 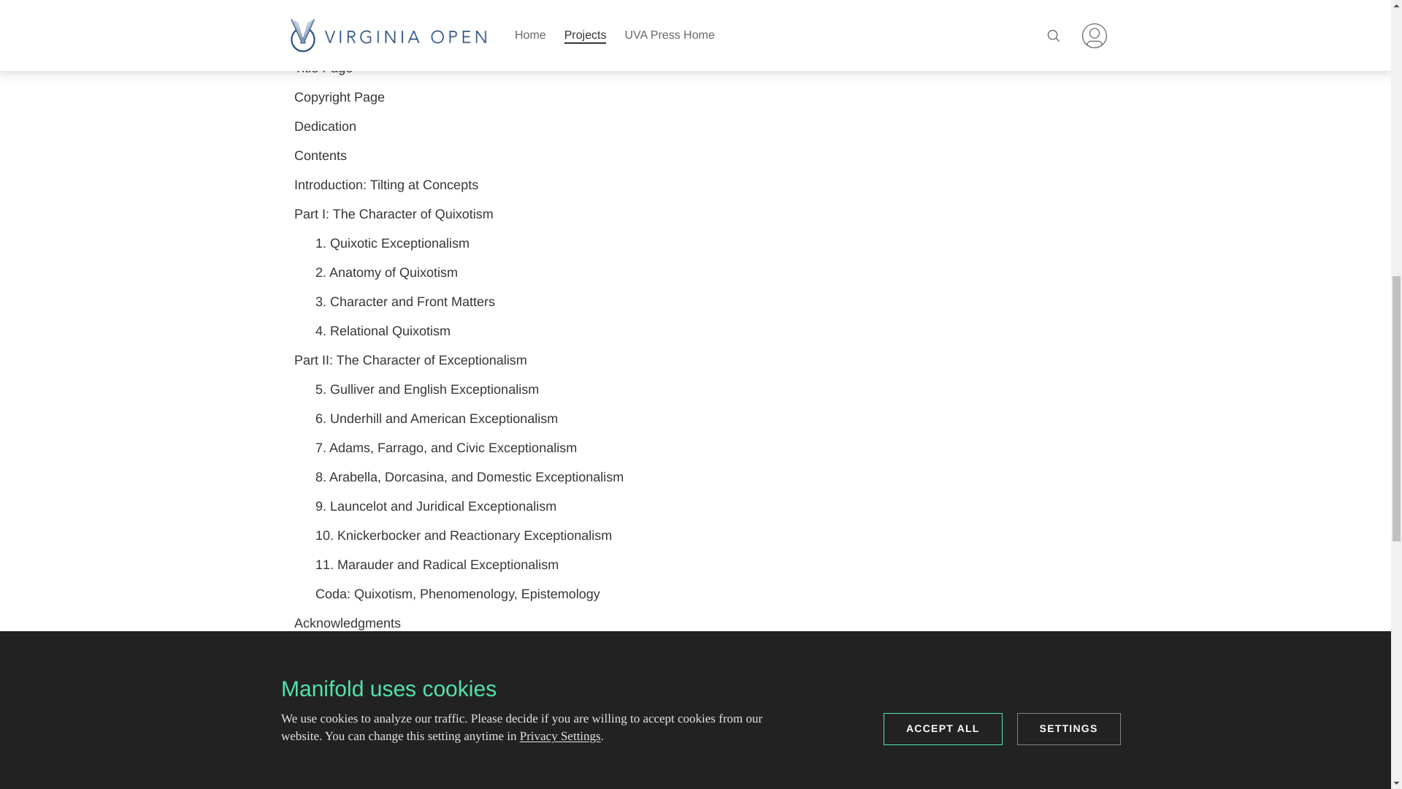 I want to click on 3. Character and Front Matters, so click(x=695, y=302).